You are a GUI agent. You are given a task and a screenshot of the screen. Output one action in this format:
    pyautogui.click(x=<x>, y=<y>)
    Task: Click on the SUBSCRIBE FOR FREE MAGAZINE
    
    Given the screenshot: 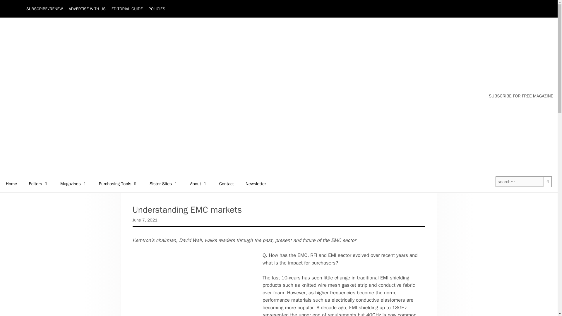 What is the action you would take?
    pyautogui.click(x=521, y=96)
    